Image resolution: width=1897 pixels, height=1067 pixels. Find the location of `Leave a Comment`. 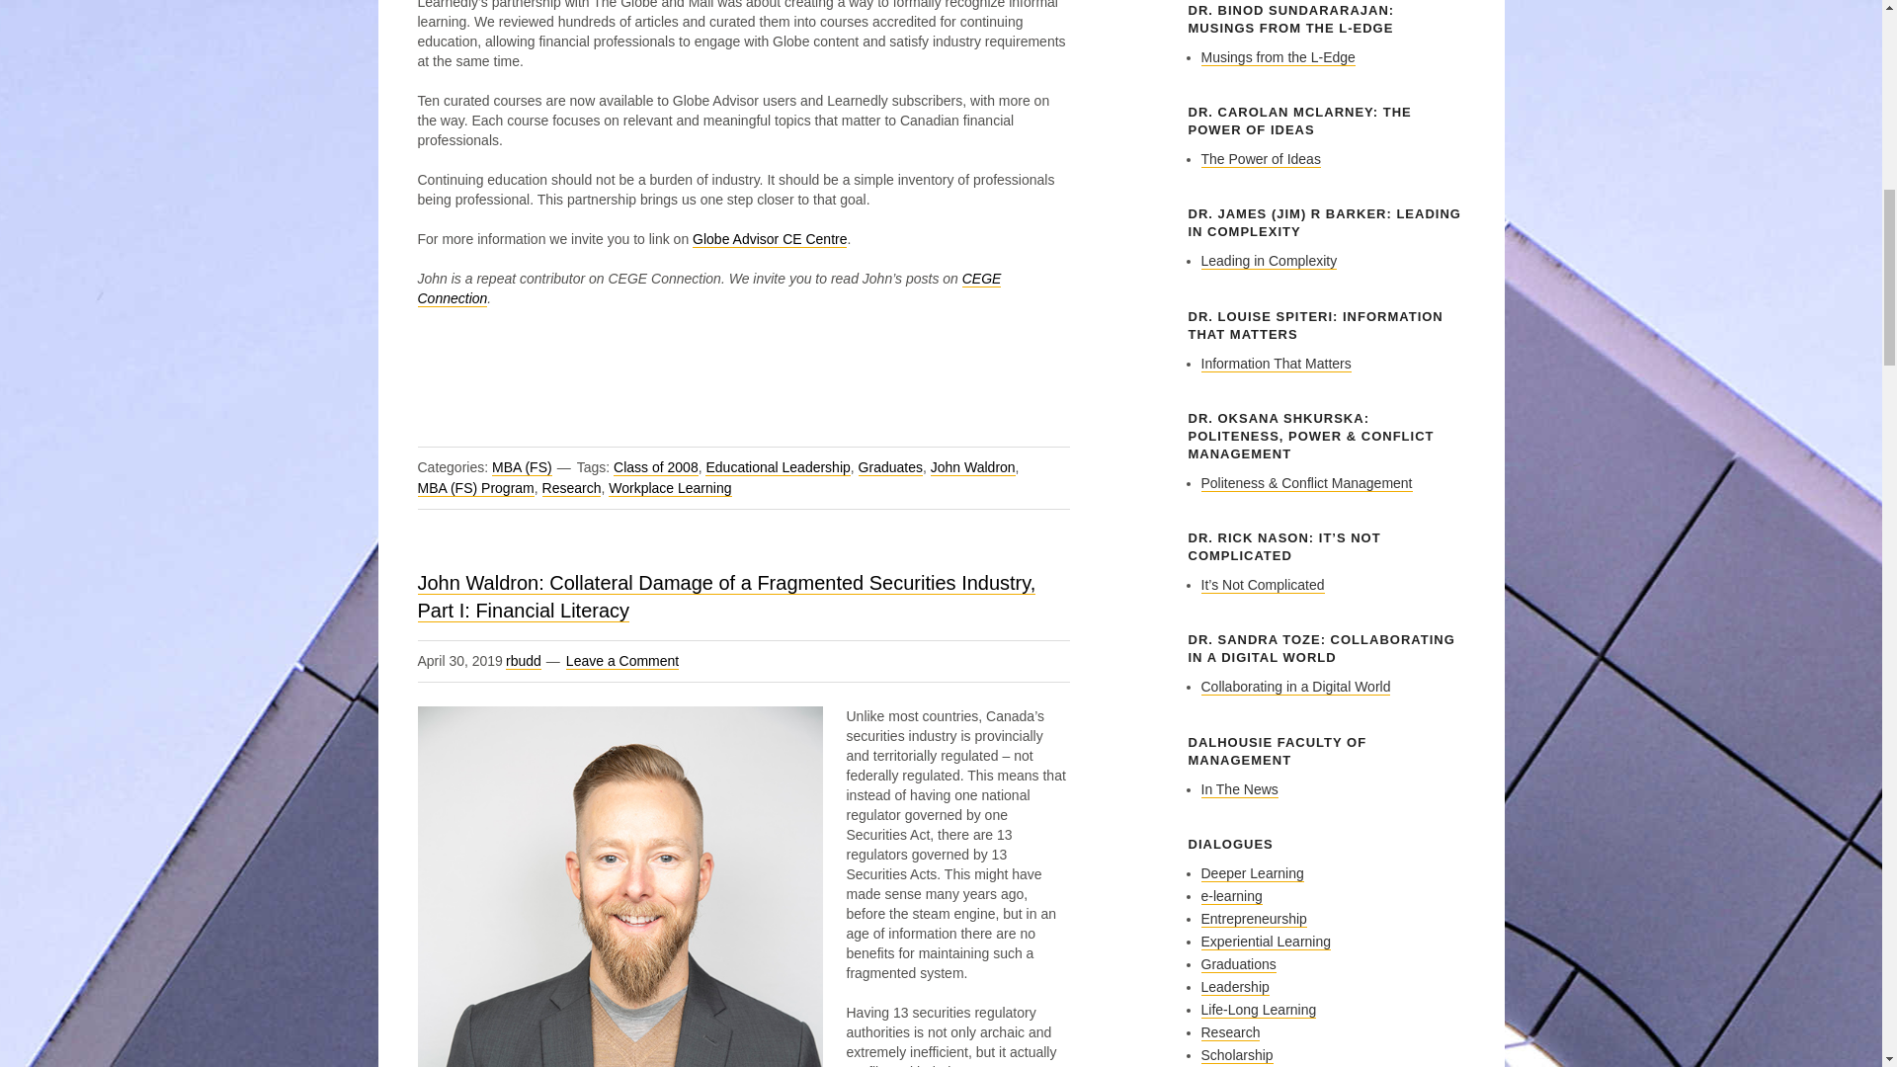

Leave a Comment is located at coordinates (622, 661).